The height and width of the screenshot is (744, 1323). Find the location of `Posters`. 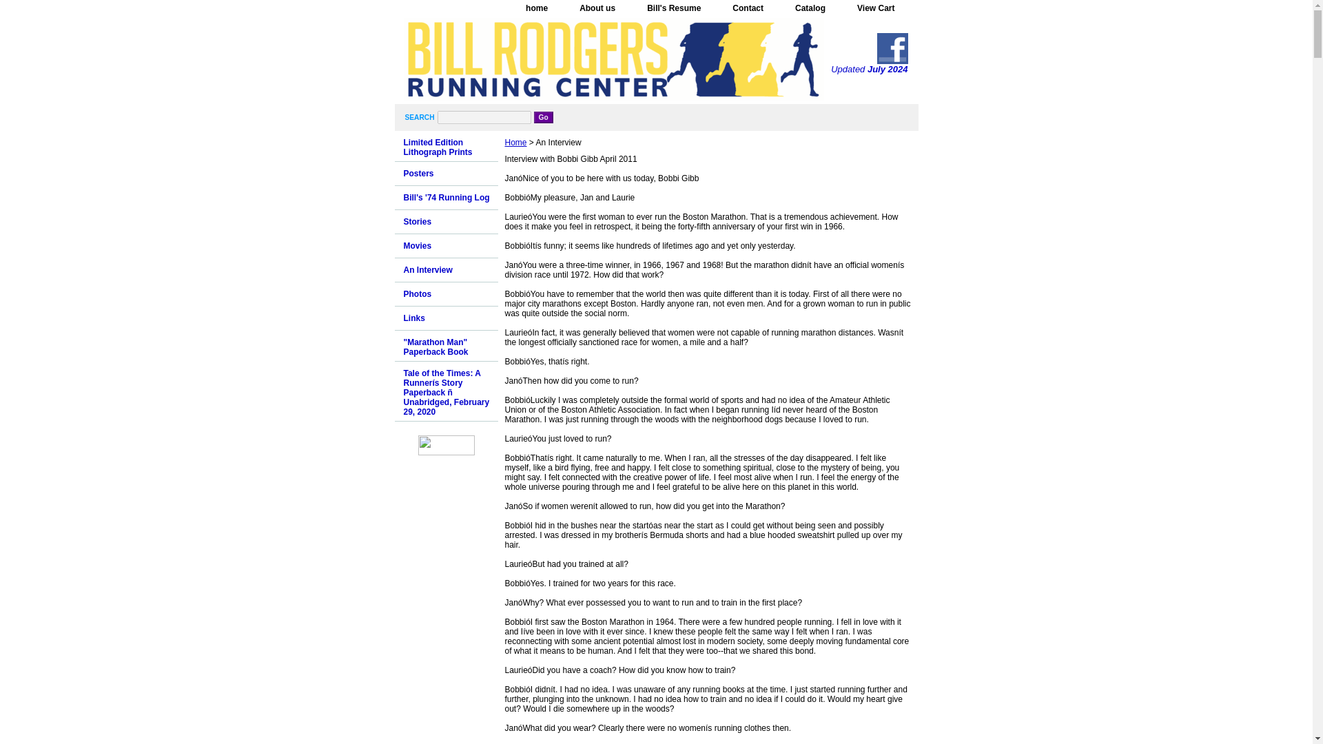

Posters is located at coordinates (445, 174).